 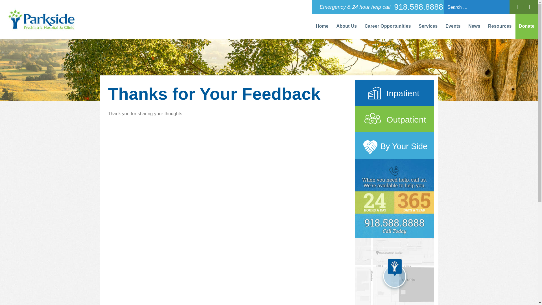 I want to click on Events, so click(x=453, y=26).